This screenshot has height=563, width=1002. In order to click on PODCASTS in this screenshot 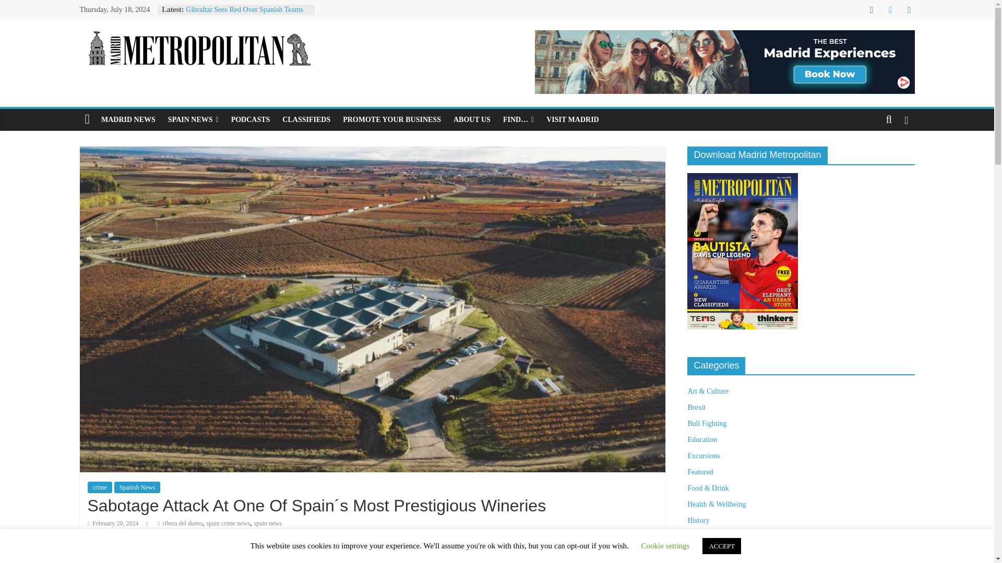, I will do `click(250, 120)`.